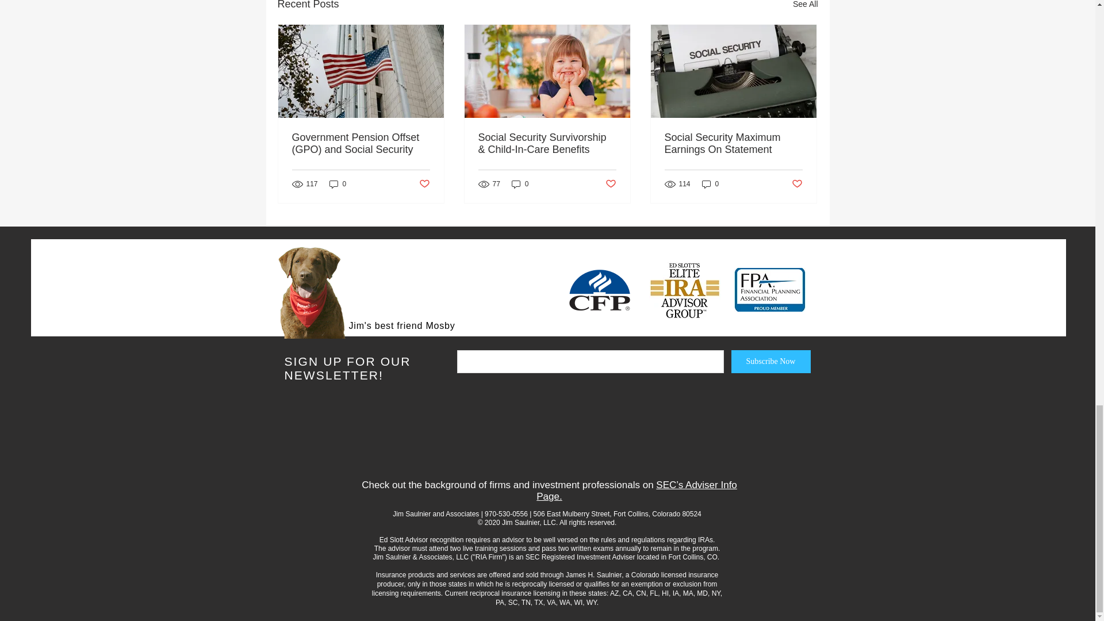 This screenshot has width=1104, height=621. What do you see at coordinates (805, 6) in the screenshot?
I see `See All` at bounding box center [805, 6].